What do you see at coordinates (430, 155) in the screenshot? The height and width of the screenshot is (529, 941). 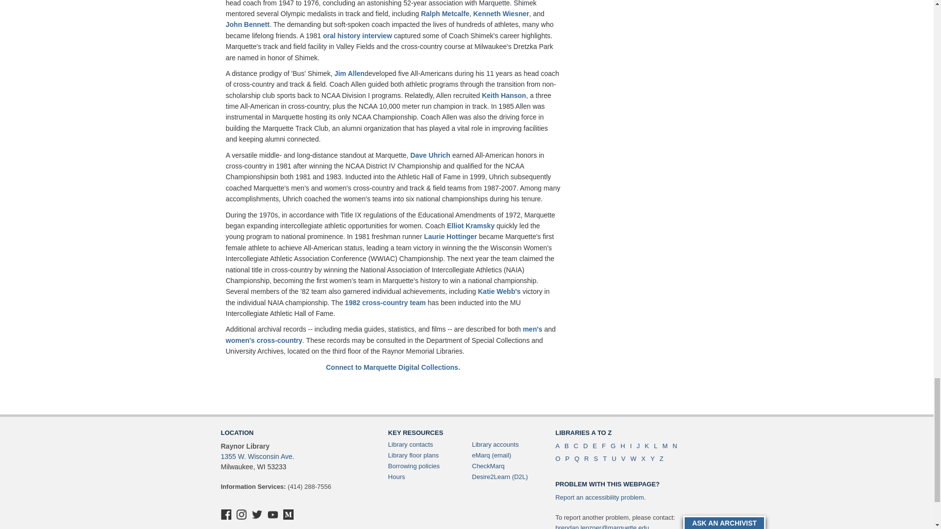 I see `Dave Uhrich` at bounding box center [430, 155].